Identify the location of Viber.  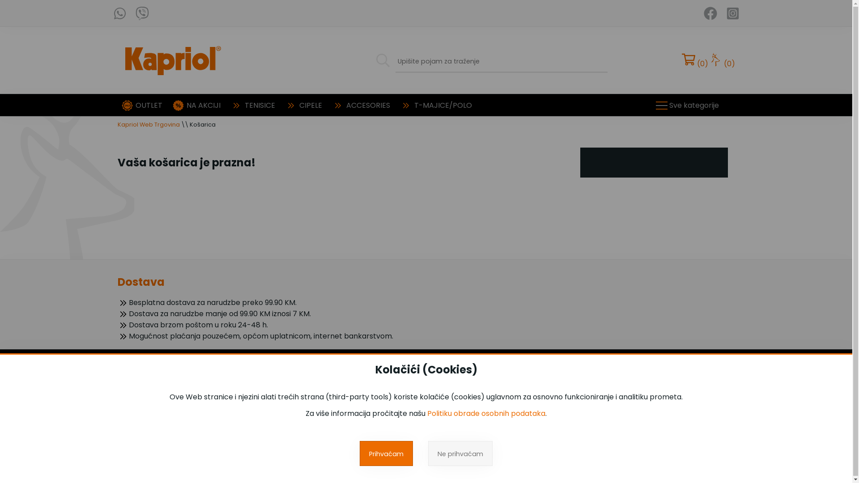
(610, 403).